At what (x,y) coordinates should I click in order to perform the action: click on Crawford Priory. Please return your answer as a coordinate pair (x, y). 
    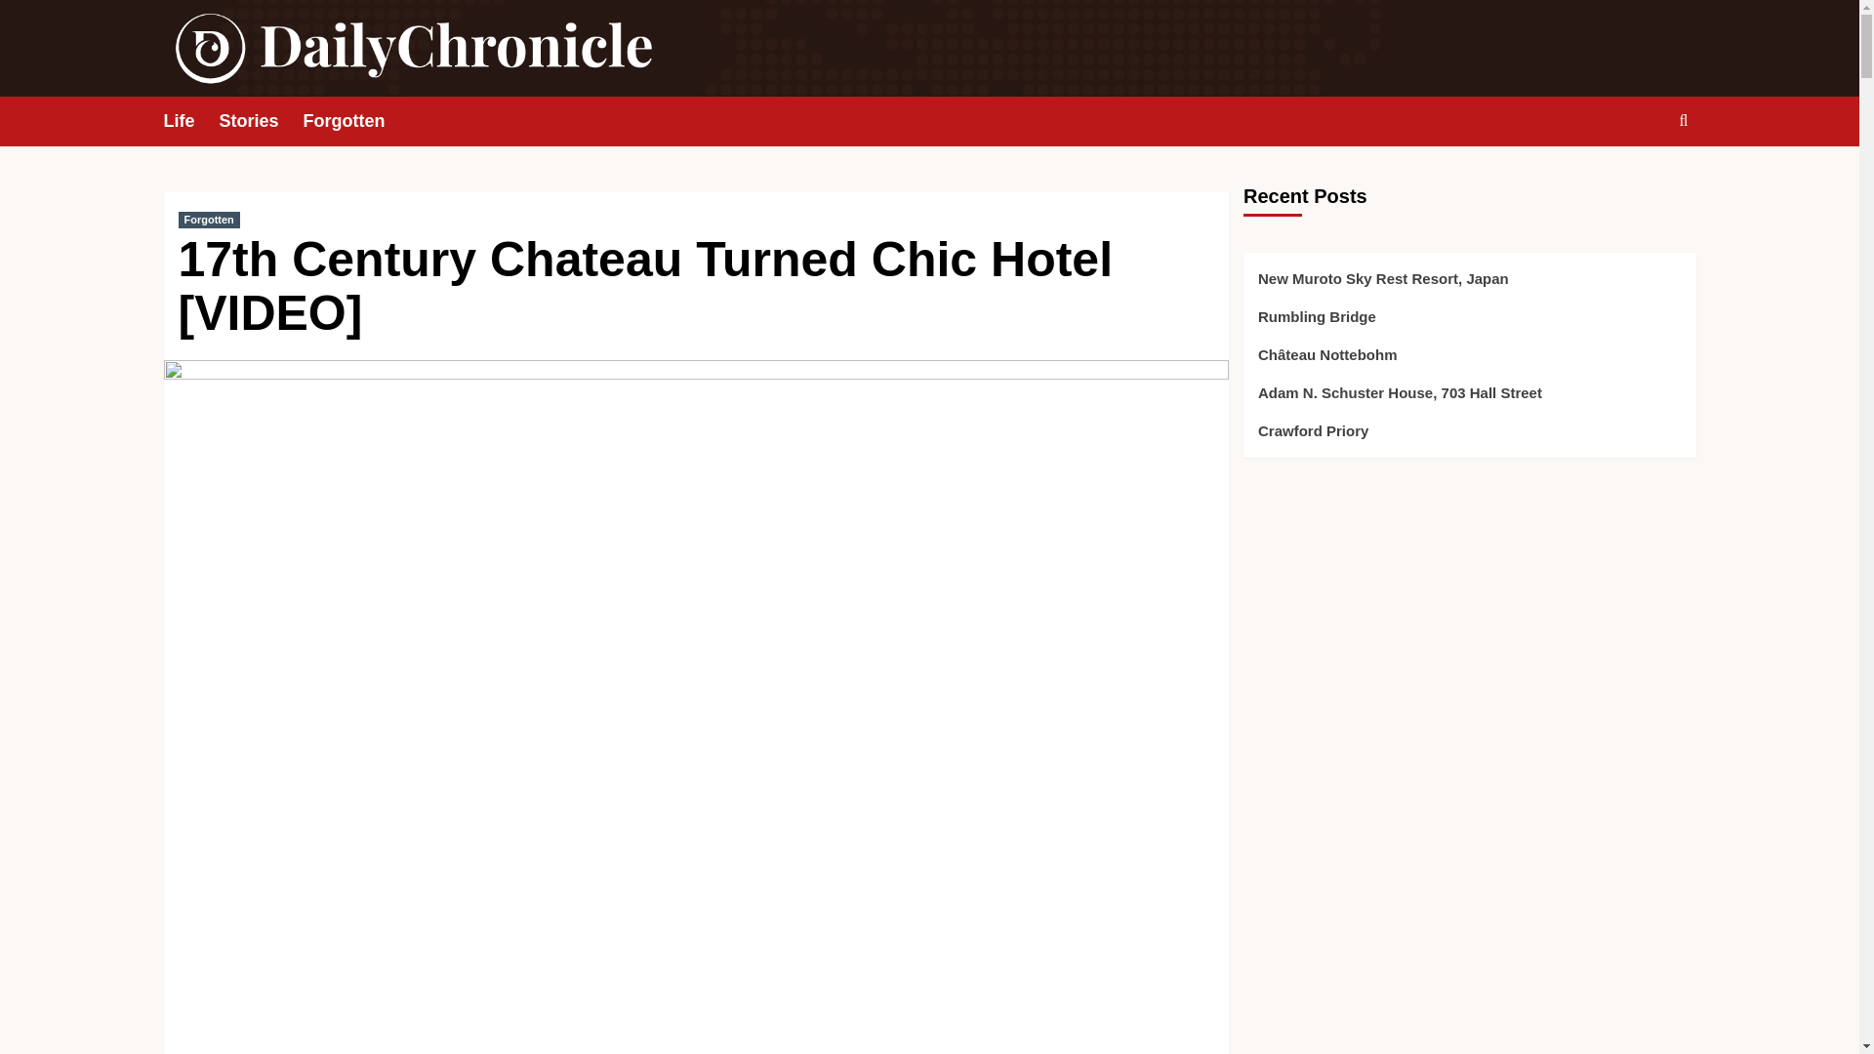
    Looking at the image, I should click on (1469, 430).